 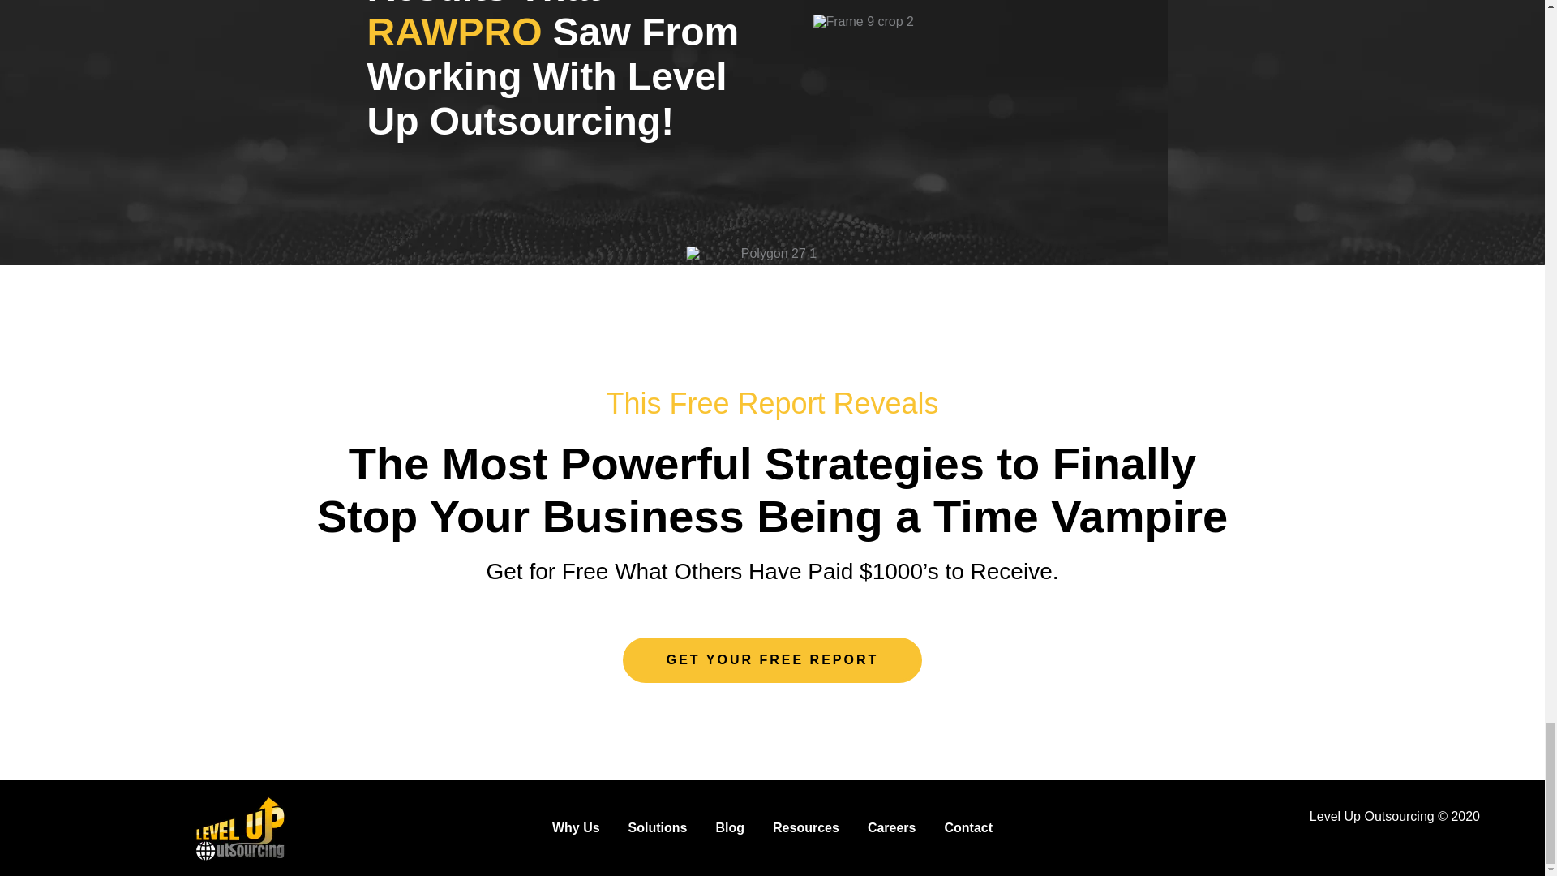 I want to click on Contact, so click(x=968, y=827).